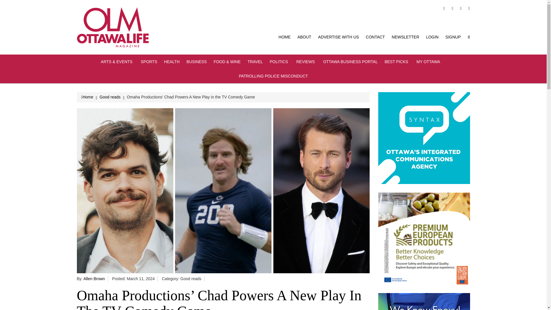 The height and width of the screenshot is (310, 551). What do you see at coordinates (339, 37) in the screenshot?
I see `ADVERTISE WITH US` at bounding box center [339, 37].